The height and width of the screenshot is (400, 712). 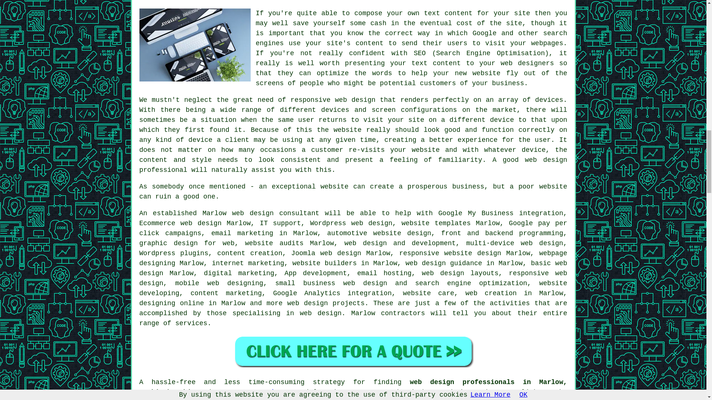 I want to click on Wordpress web design, so click(x=351, y=223).